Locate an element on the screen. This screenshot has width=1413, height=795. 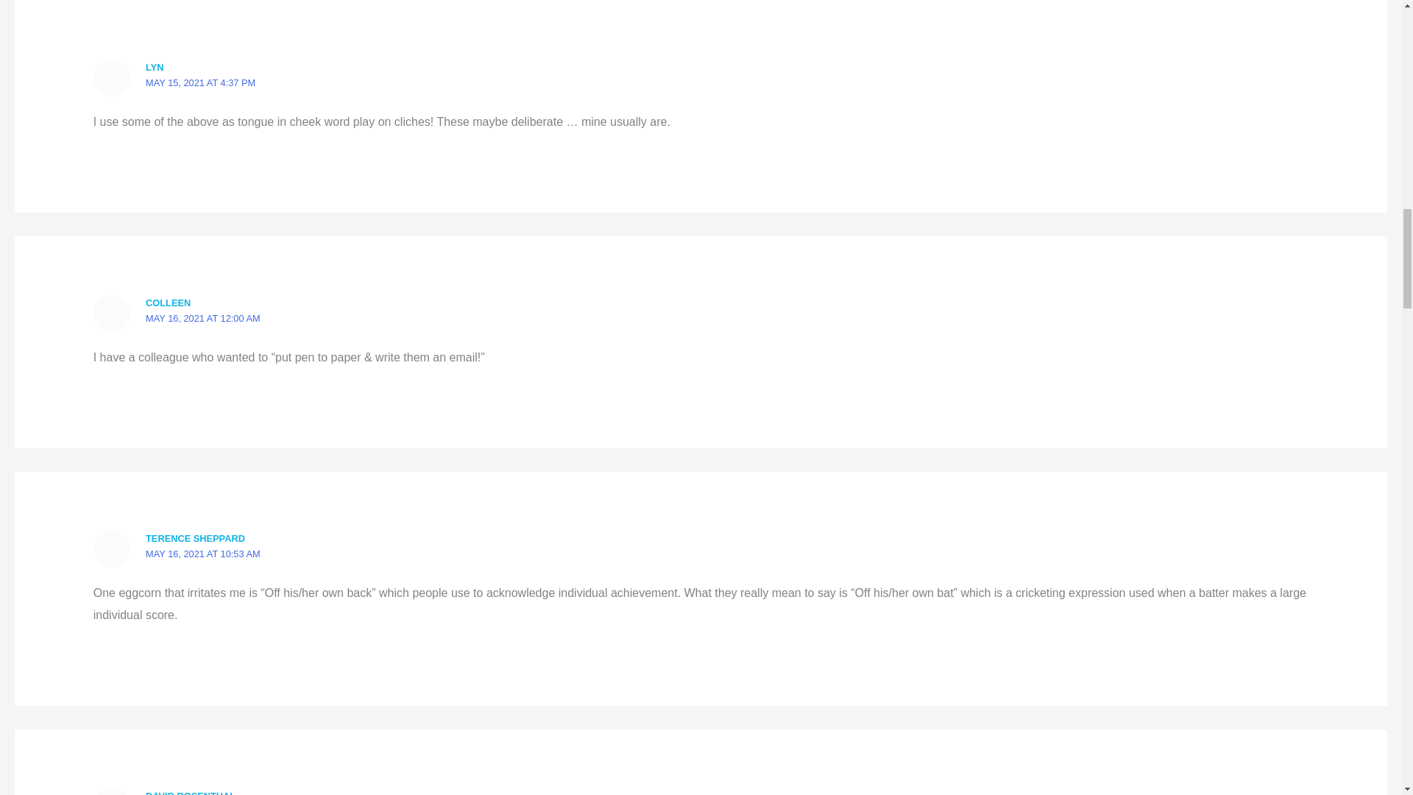
MAY 16, 2021 AT 12:00 AM is located at coordinates (202, 318).